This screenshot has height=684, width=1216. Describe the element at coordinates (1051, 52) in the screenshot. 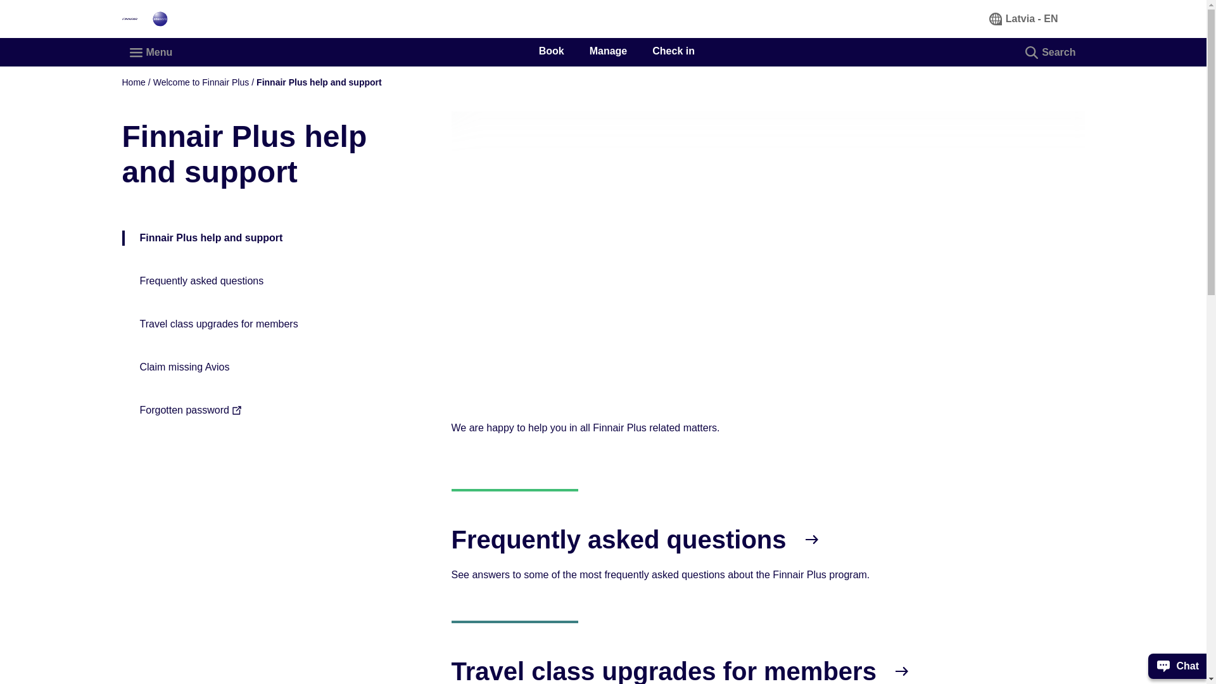

I see `Search` at that location.